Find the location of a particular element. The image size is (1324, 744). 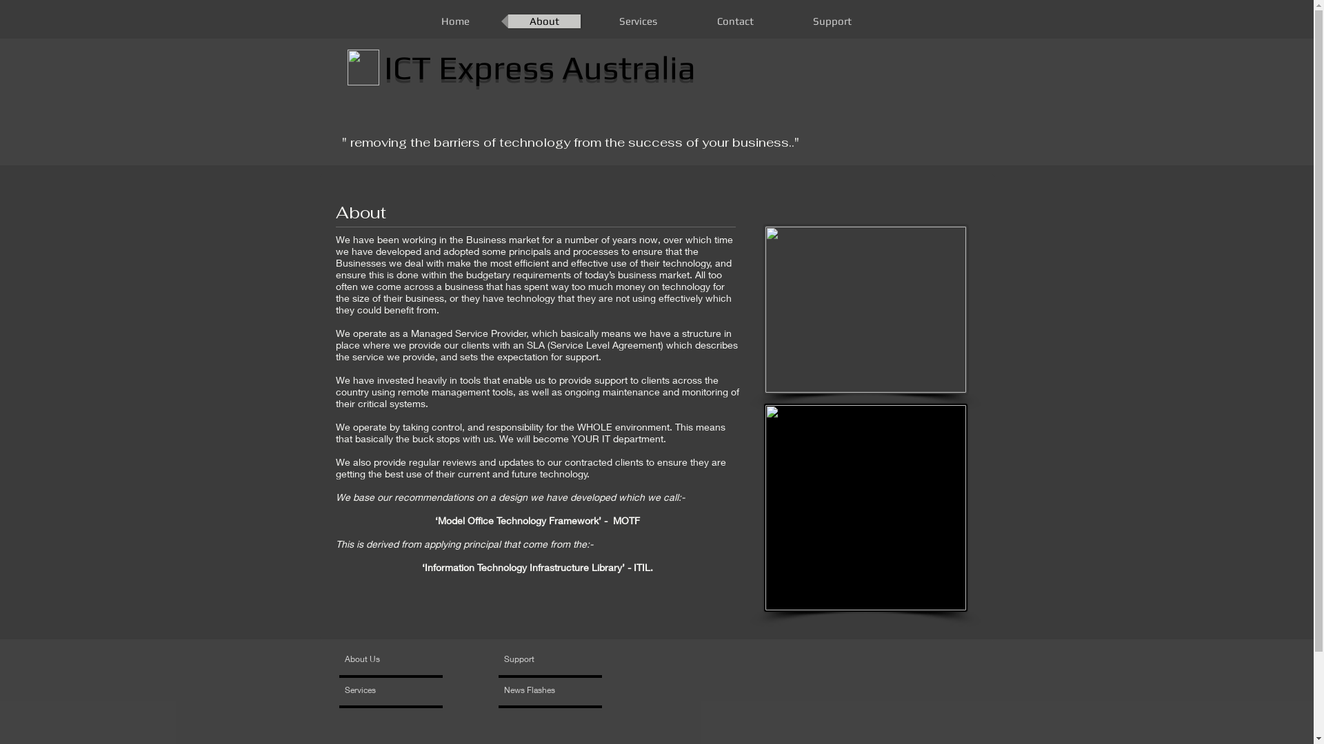

Services is located at coordinates (385, 690).